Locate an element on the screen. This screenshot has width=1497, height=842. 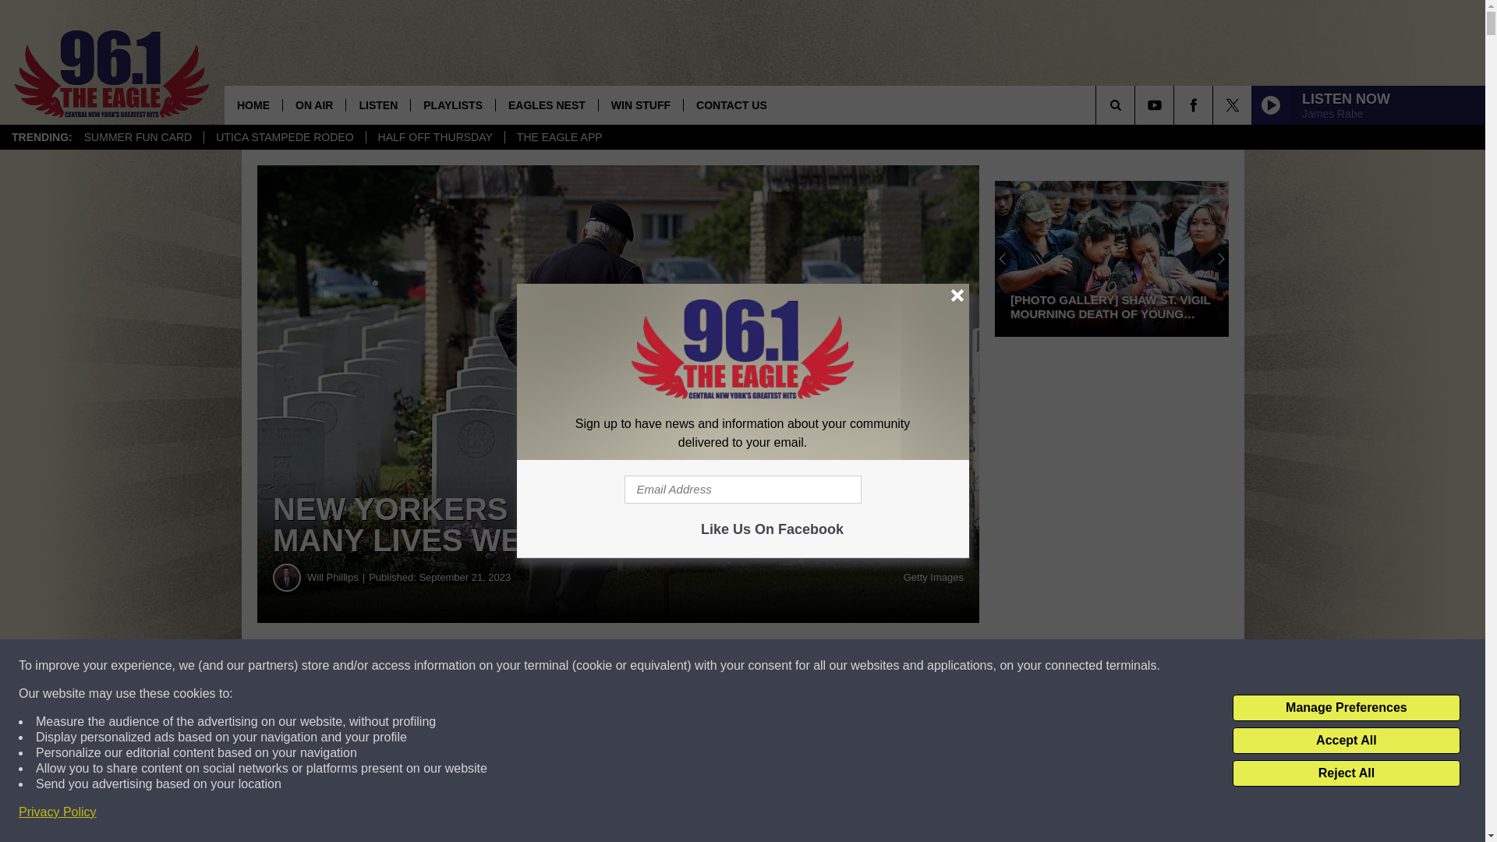
HALF OFF THURSDAY is located at coordinates (435, 137).